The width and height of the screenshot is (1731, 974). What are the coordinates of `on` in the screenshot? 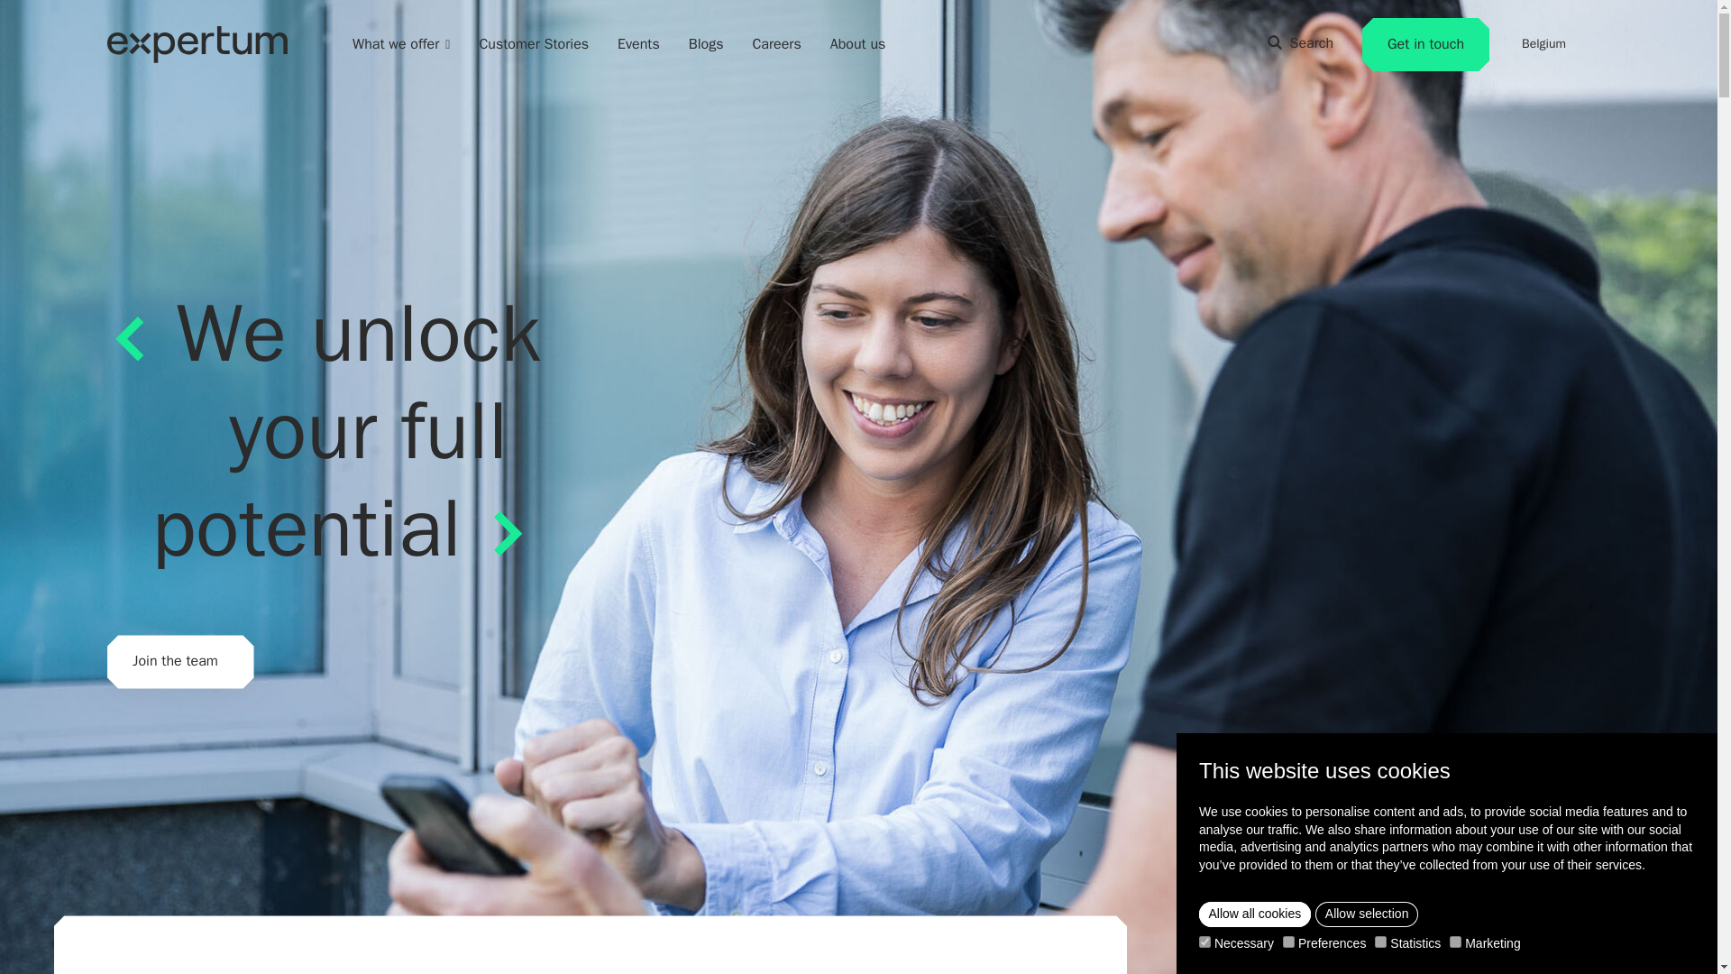 It's located at (1379, 942).